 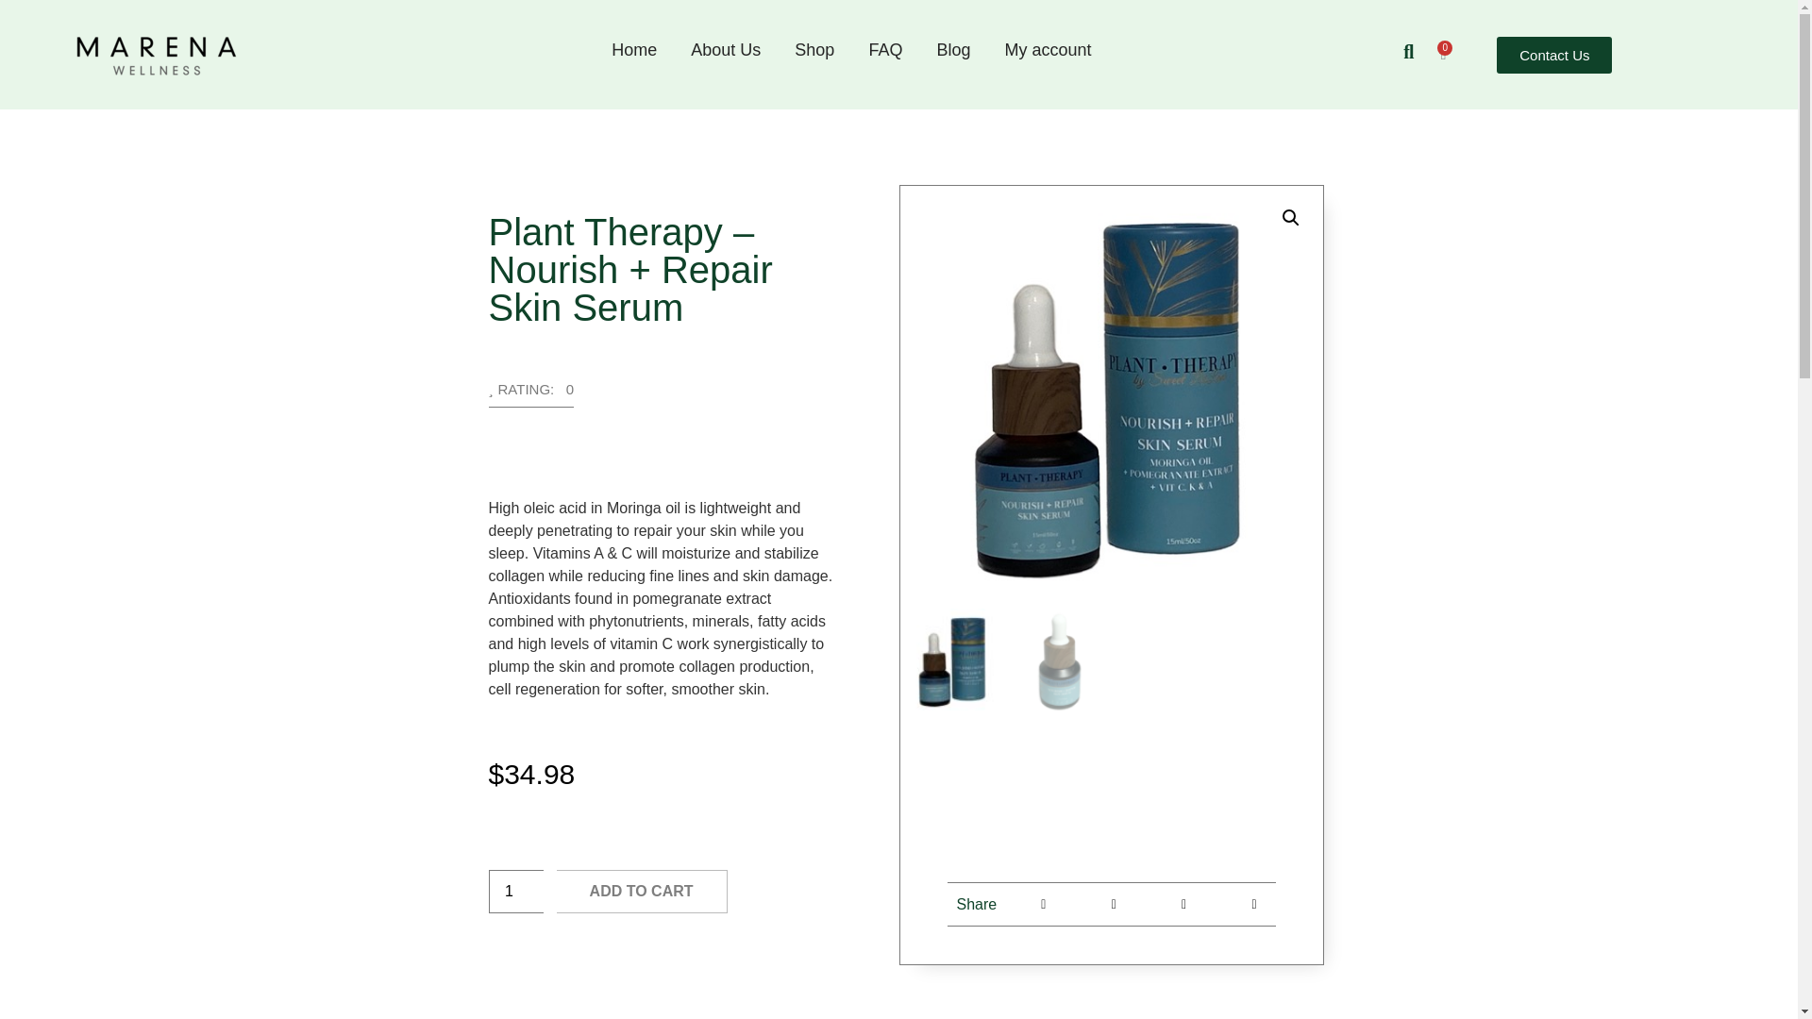 I want to click on Blog, so click(x=953, y=49).